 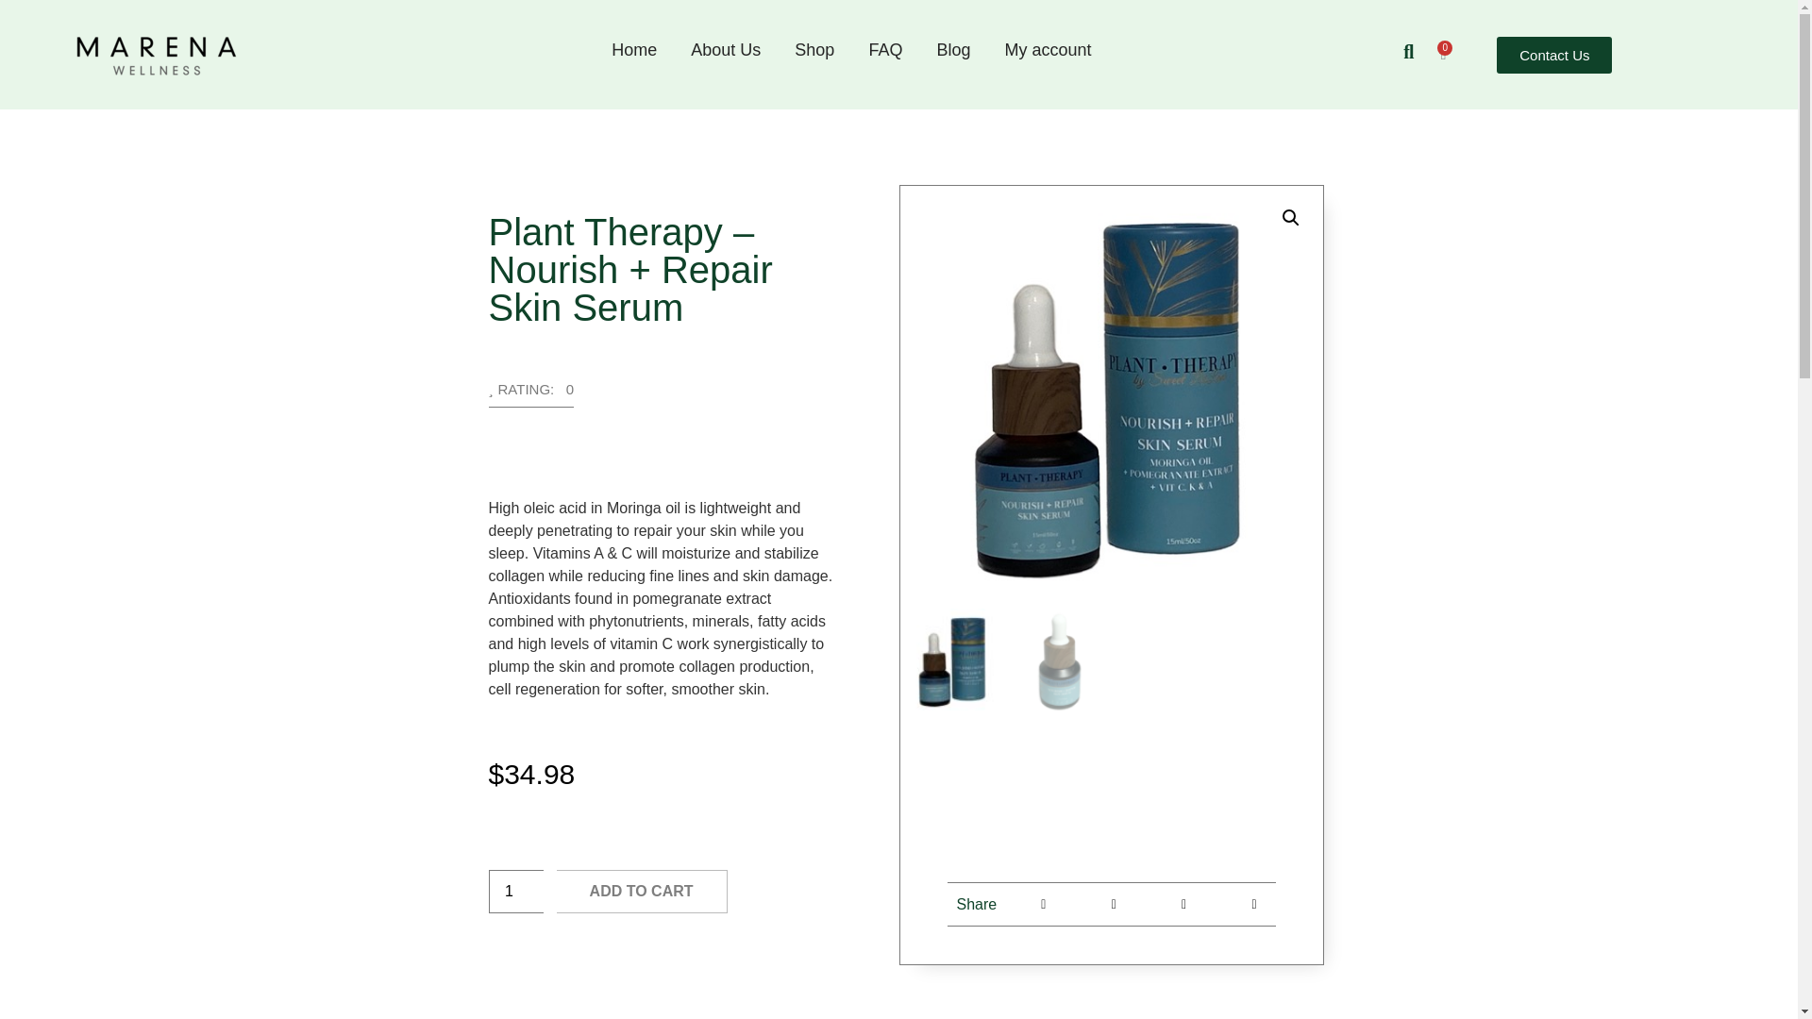 I want to click on Blog, so click(x=953, y=49).